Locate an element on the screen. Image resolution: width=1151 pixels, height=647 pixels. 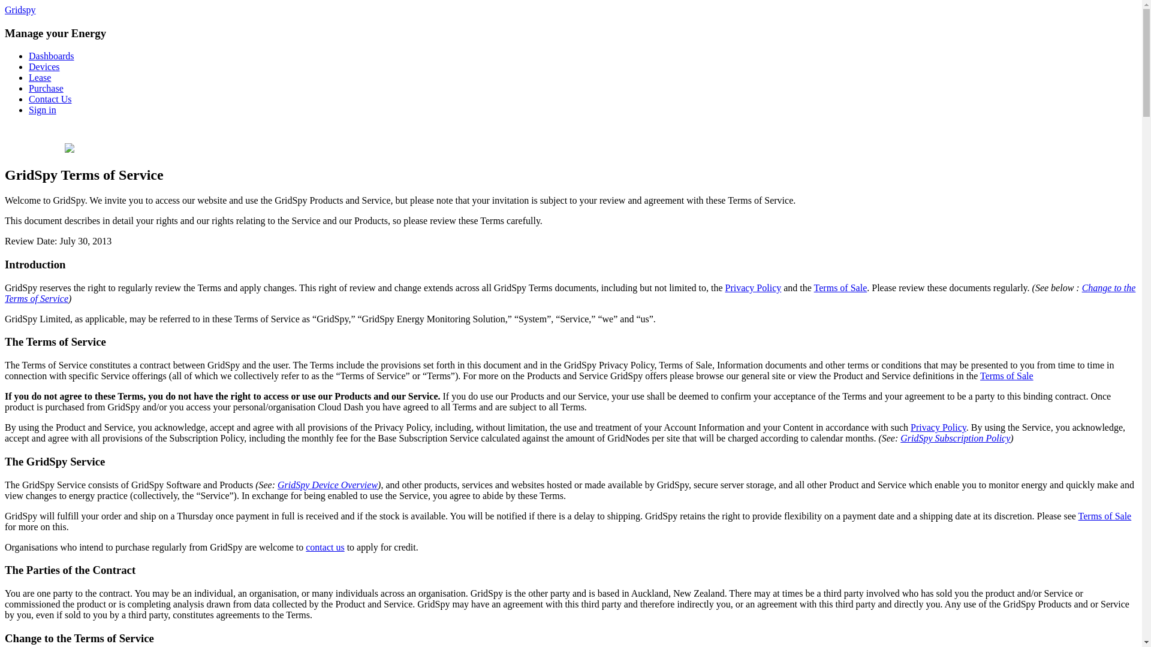
contact us is located at coordinates (325, 548).